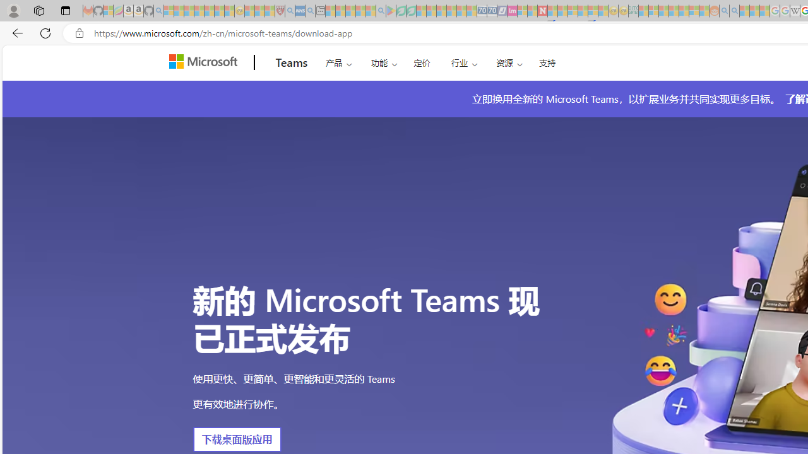  What do you see at coordinates (674, 11) in the screenshot?
I see `Expert Portfolios - Sleeping` at bounding box center [674, 11].